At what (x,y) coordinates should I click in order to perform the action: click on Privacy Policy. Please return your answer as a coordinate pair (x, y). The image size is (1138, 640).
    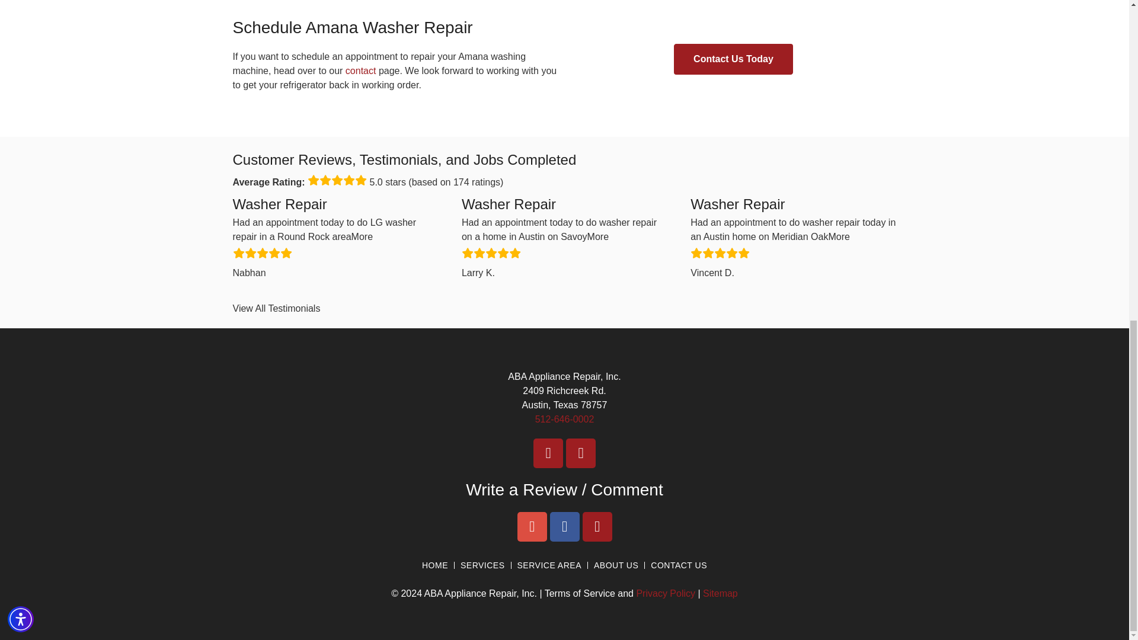
    Looking at the image, I should click on (666, 593).